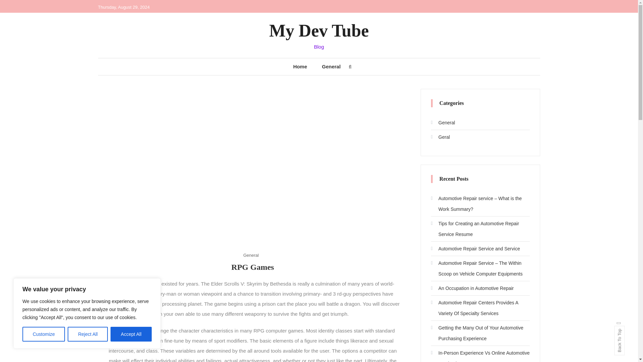 The height and width of the screenshot is (362, 643). I want to click on General, so click(251, 255).